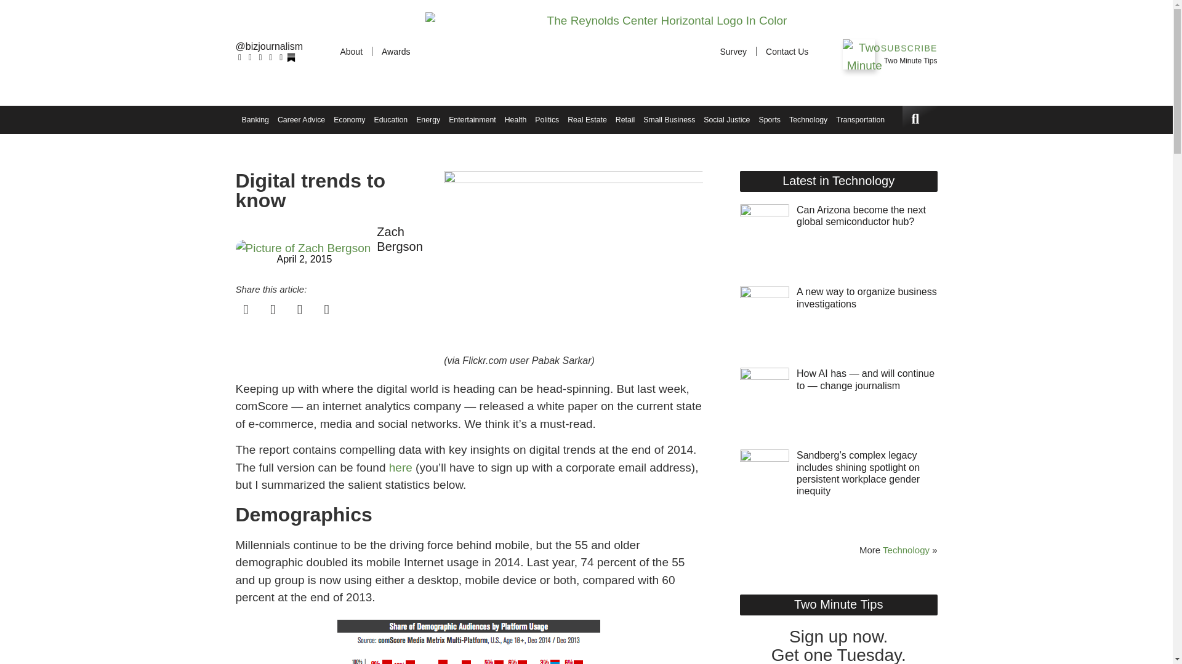  Describe the element at coordinates (587, 119) in the screenshot. I see `Real Estate` at that location.